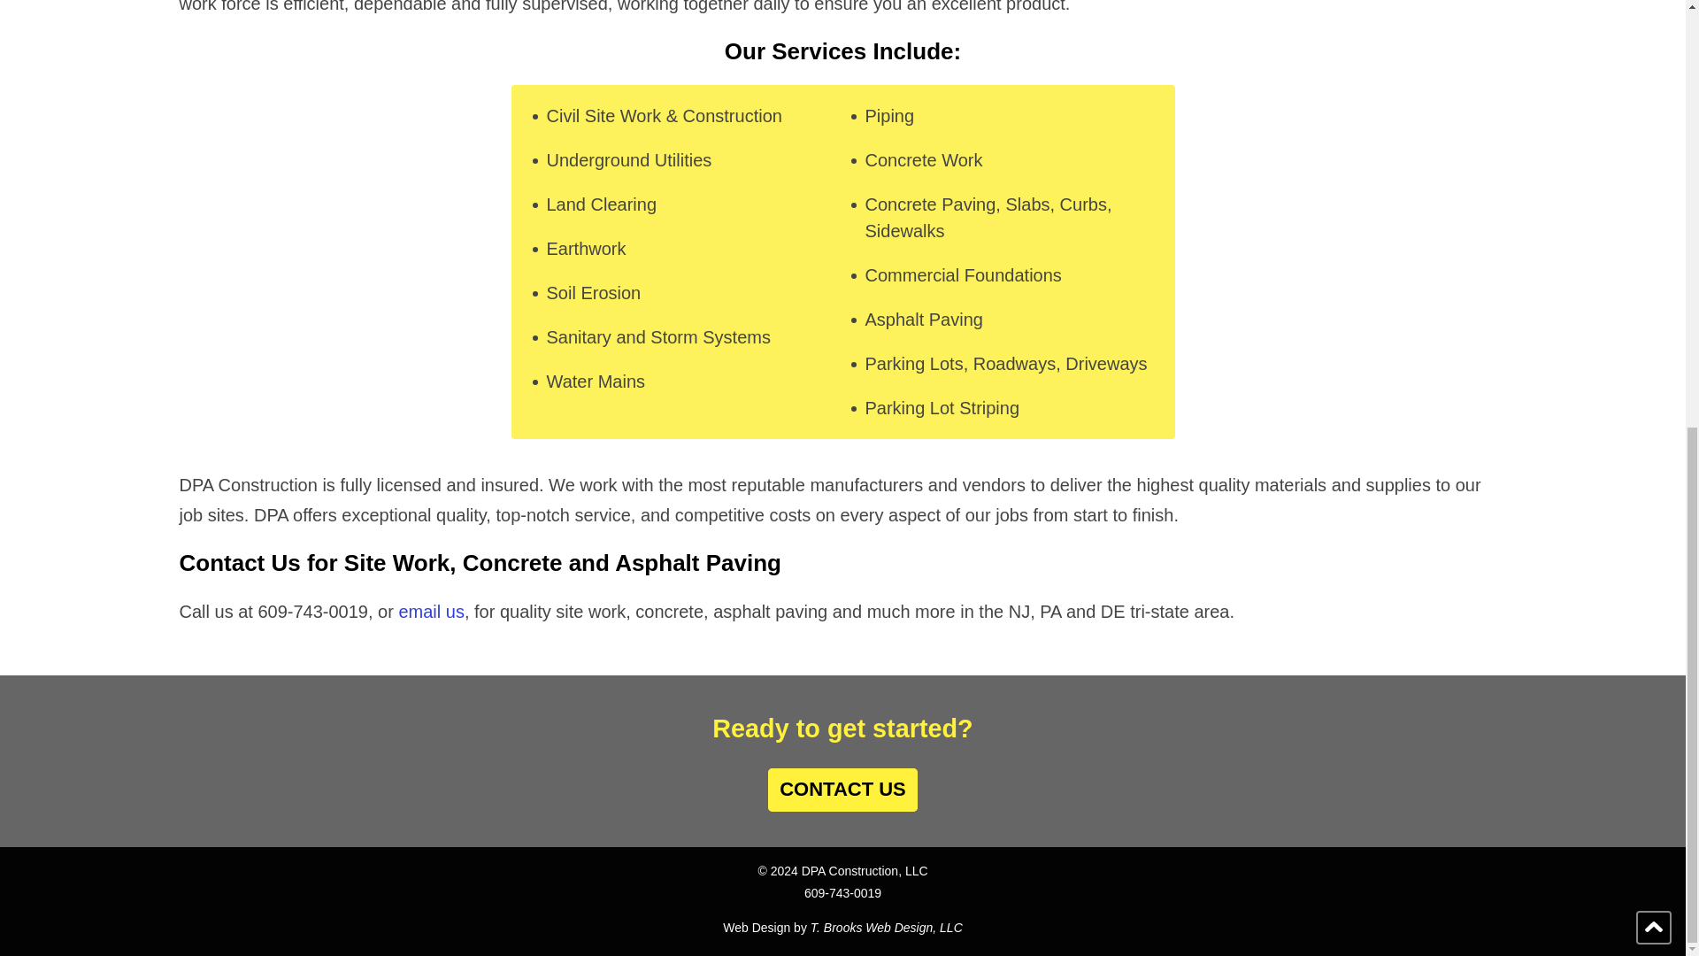 This screenshot has height=956, width=1699. What do you see at coordinates (842, 893) in the screenshot?
I see `609-743-0019` at bounding box center [842, 893].